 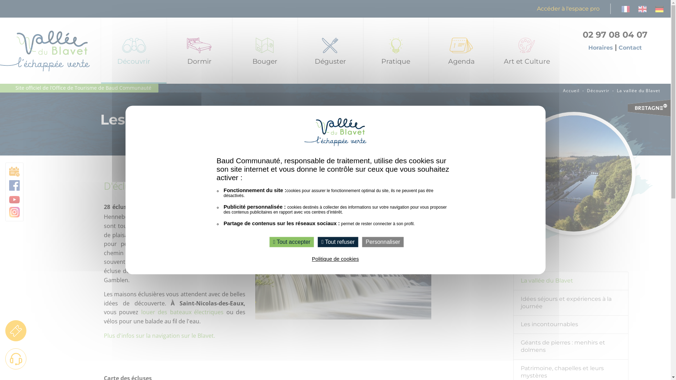 What do you see at coordinates (643, 8) in the screenshot?
I see `English` at bounding box center [643, 8].